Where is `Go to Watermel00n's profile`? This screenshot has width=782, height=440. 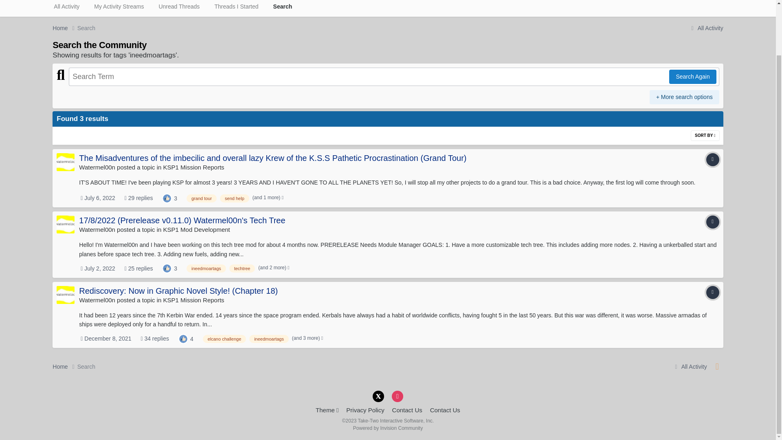
Go to Watermel00n's profile is located at coordinates (65, 224).